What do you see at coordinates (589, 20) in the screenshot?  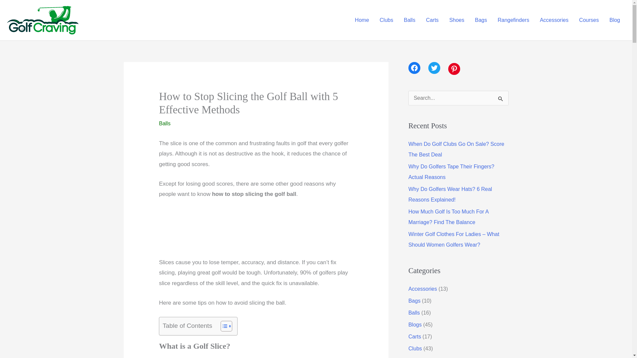 I see `Courses` at bounding box center [589, 20].